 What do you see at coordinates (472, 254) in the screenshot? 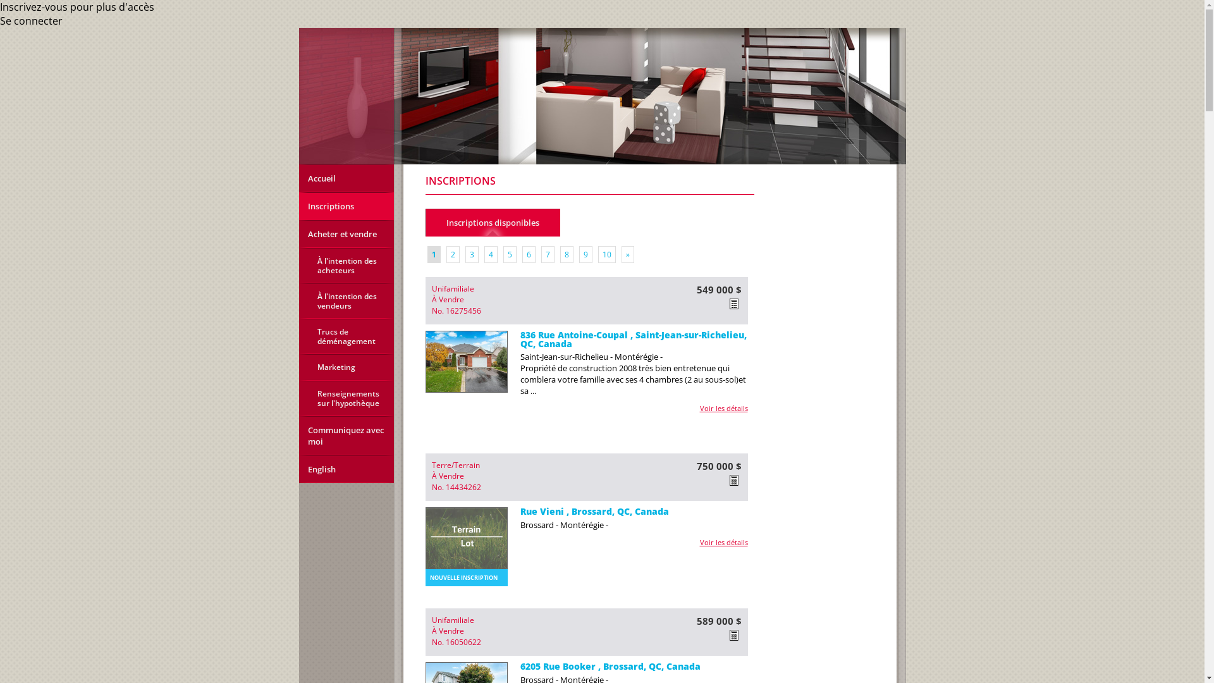
I see `3` at bounding box center [472, 254].